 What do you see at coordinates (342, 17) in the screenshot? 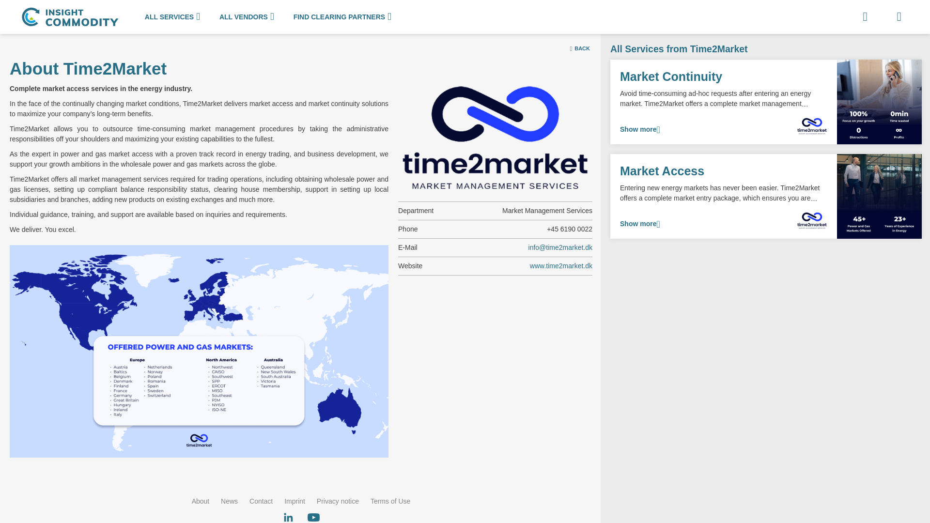
I see `FIND CLEARING PARTNERS` at bounding box center [342, 17].